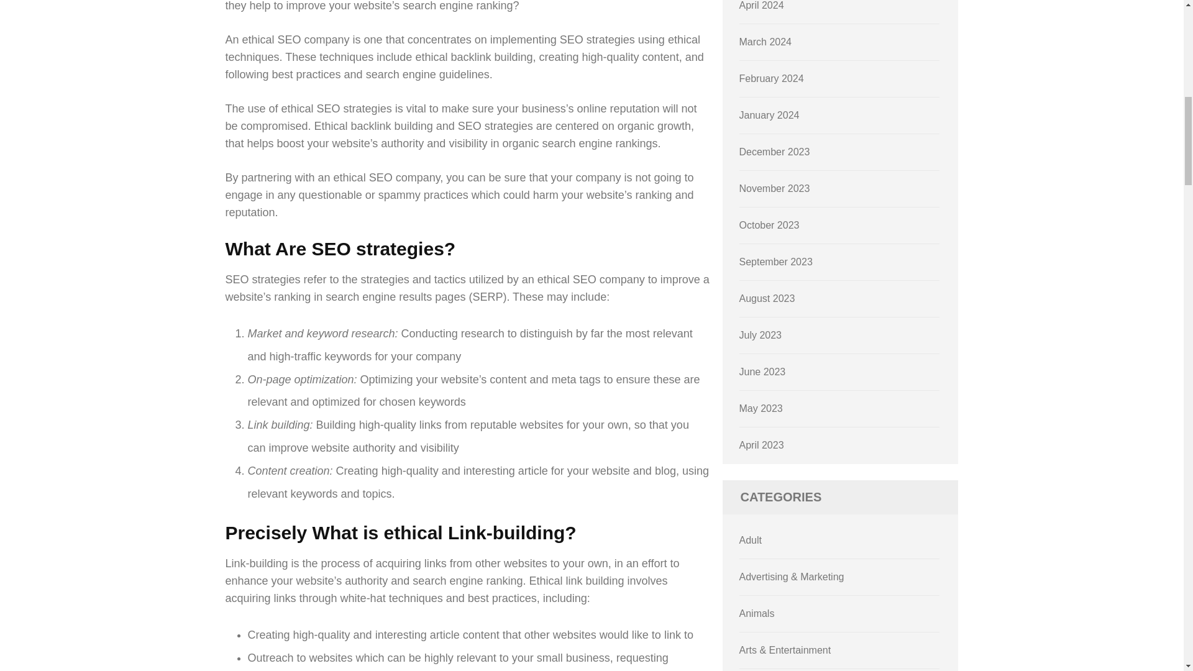  What do you see at coordinates (772, 78) in the screenshot?
I see `February 2024` at bounding box center [772, 78].